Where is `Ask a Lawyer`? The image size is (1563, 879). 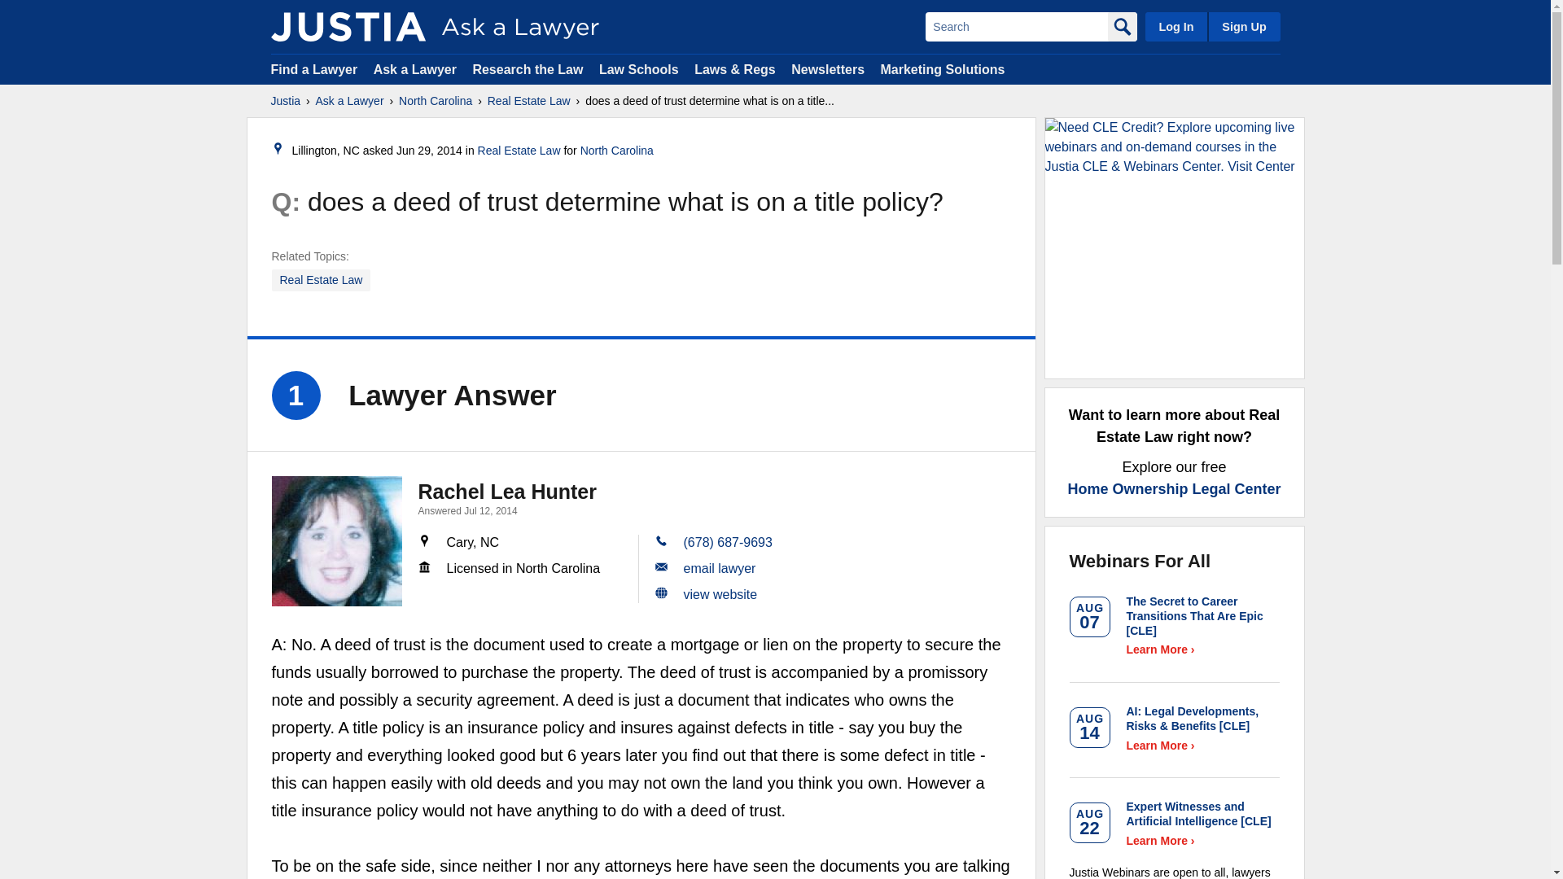 Ask a Lawyer is located at coordinates (350, 101).